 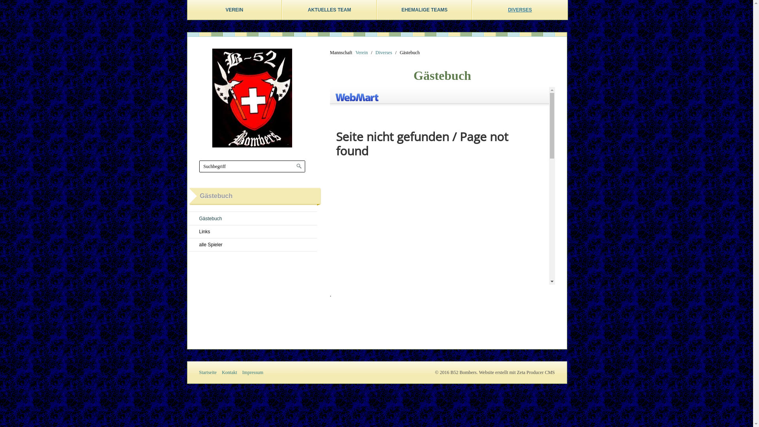 What do you see at coordinates (255, 372) in the screenshot?
I see `Impressum` at bounding box center [255, 372].